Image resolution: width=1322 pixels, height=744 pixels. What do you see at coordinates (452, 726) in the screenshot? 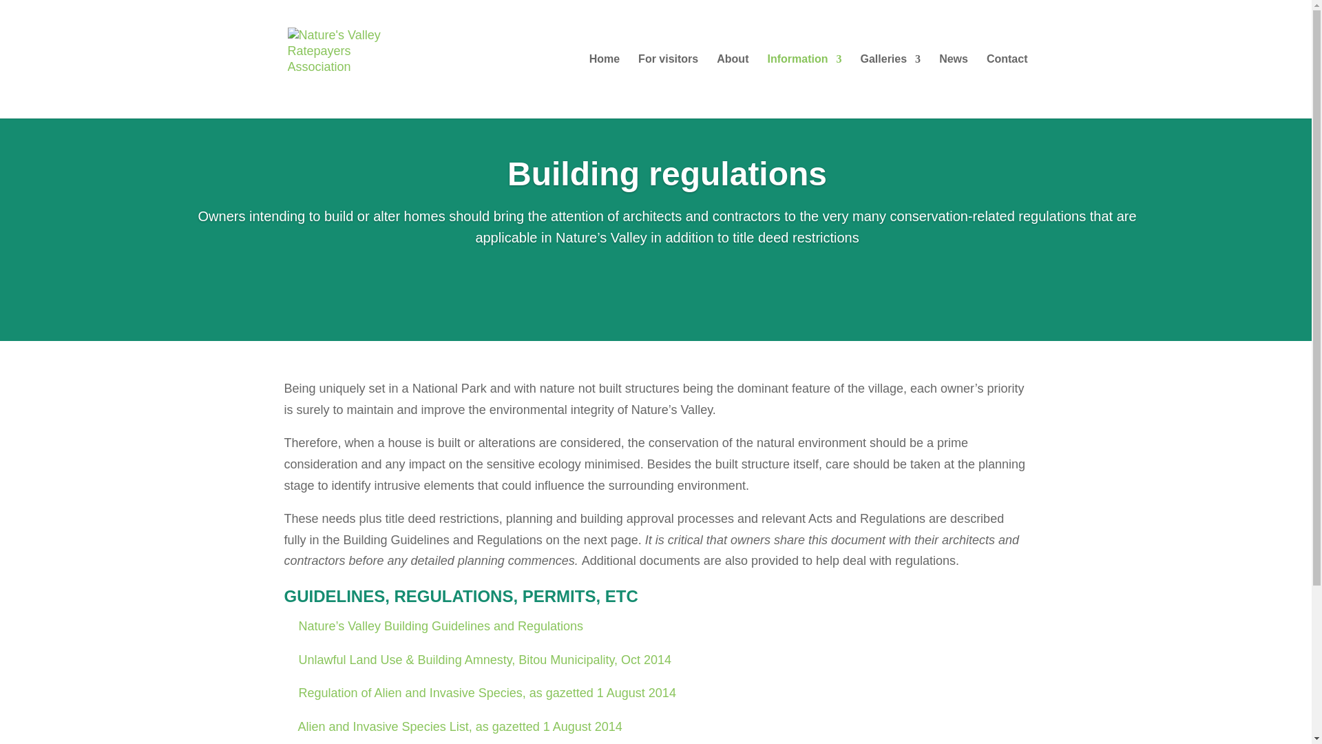
I see `Alien and Invasive Species List, as gazetted 1 August 2014` at bounding box center [452, 726].